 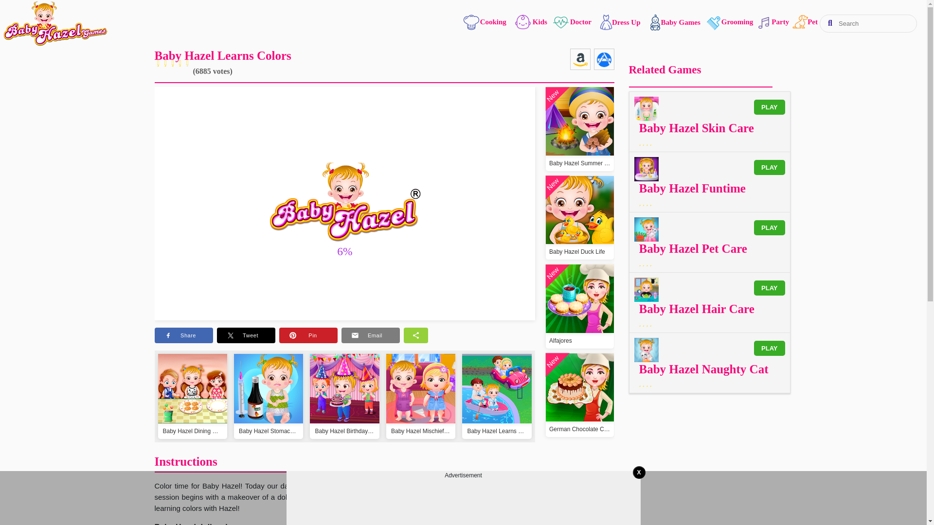 What do you see at coordinates (800, 23) in the screenshot?
I see `Pet` at bounding box center [800, 23].